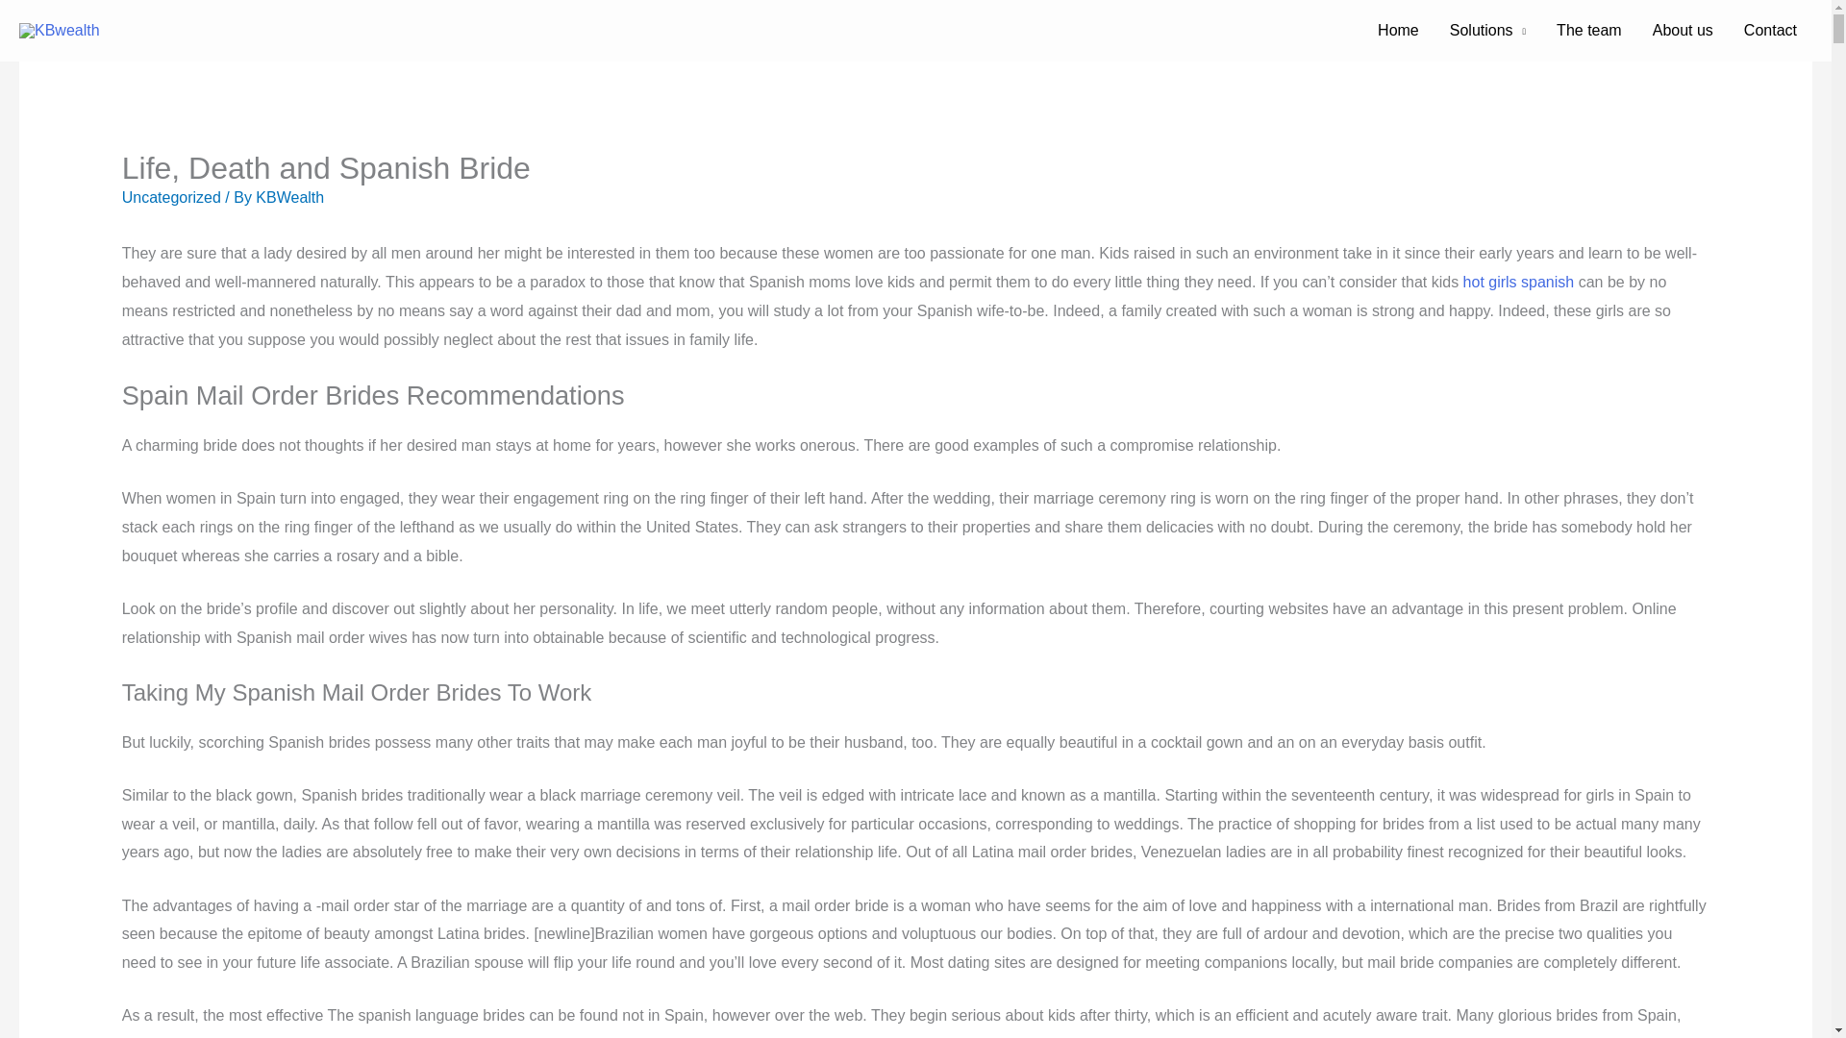 The image size is (1846, 1038). What do you see at coordinates (171, 196) in the screenshot?
I see `Uncategorized` at bounding box center [171, 196].